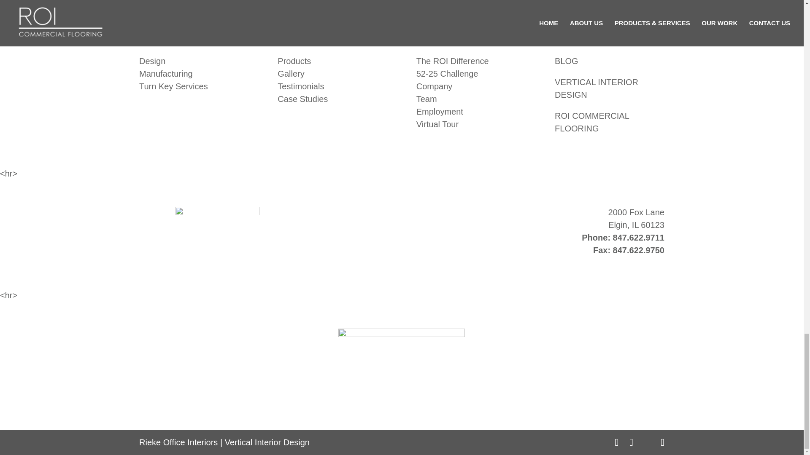  Describe the element at coordinates (435, 86) in the screenshot. I see `Company` at that location.